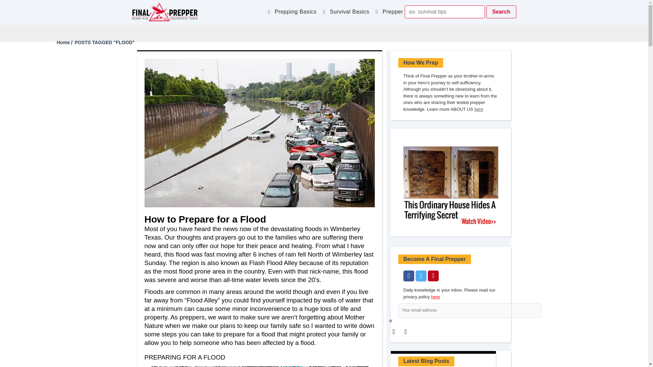  What do you see at coordinates (501, 12) in the screenshot?
I see `Search` at bounding box center [501, 12].